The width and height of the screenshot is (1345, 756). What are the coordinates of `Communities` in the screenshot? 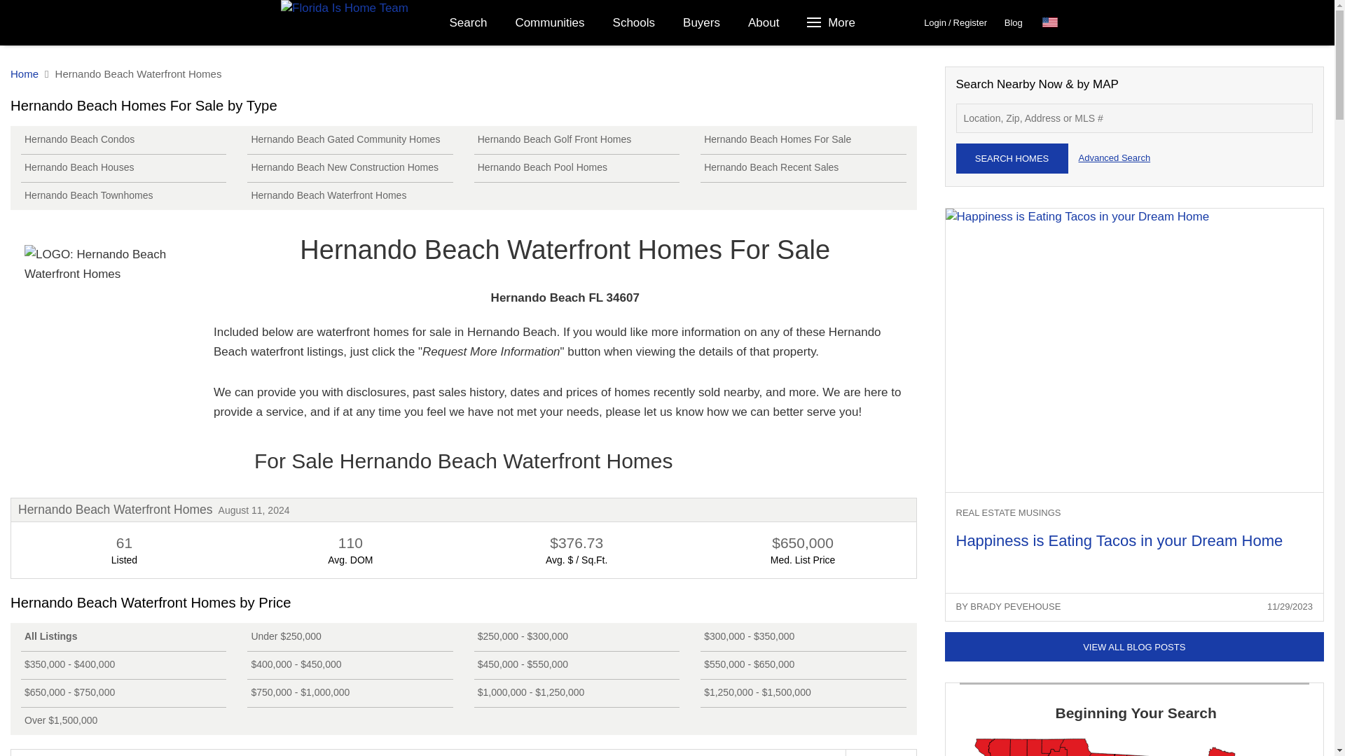 It's located at (549, 22).